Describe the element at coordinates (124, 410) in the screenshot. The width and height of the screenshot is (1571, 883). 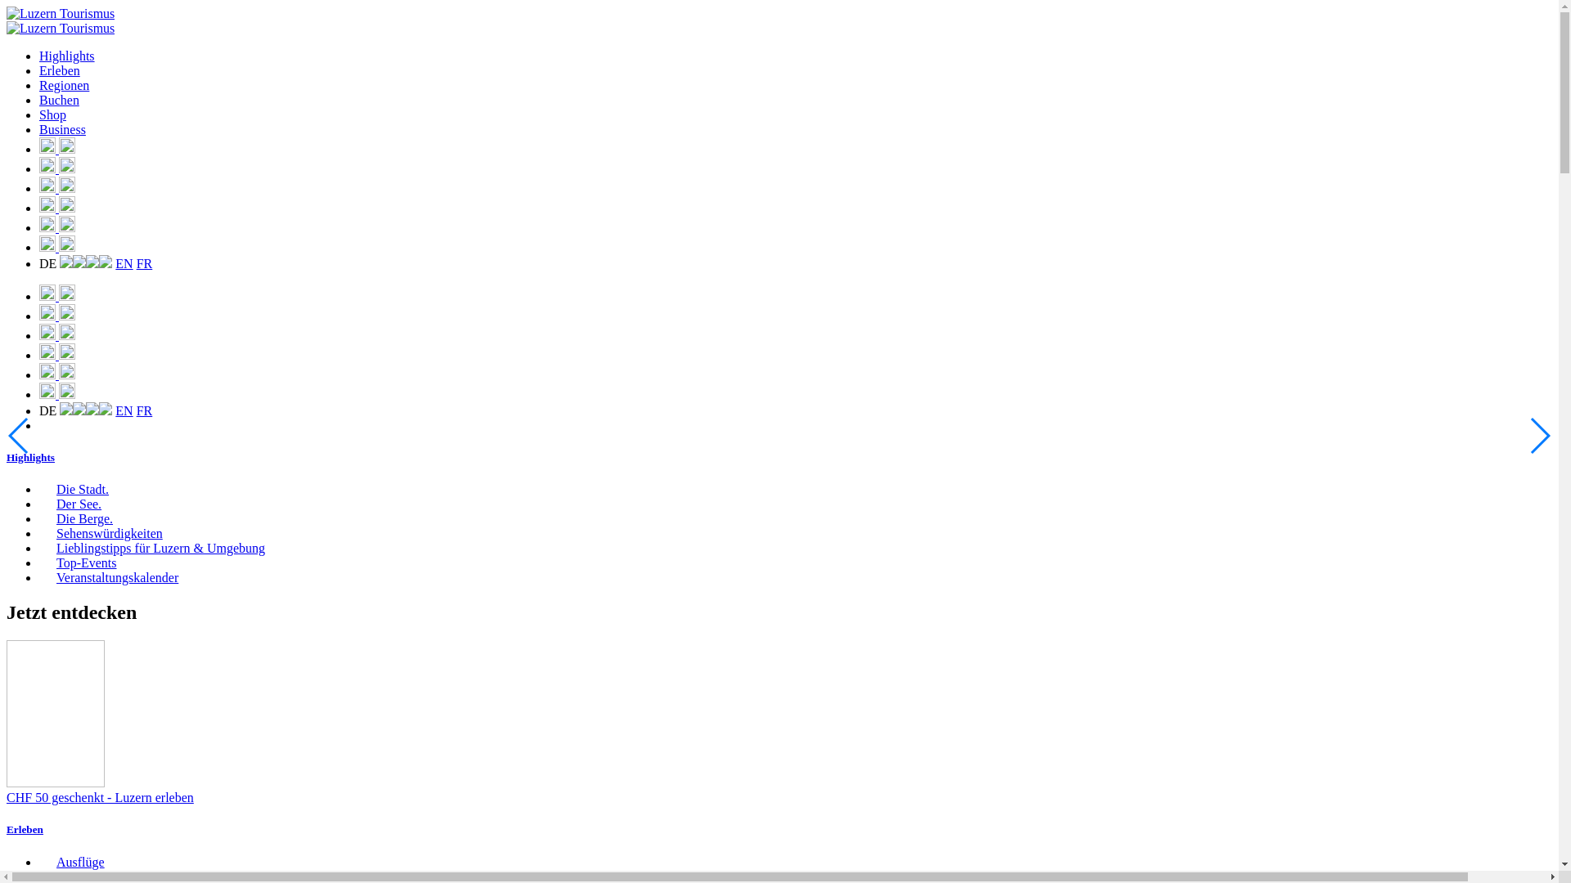
I see `EN` at that location.